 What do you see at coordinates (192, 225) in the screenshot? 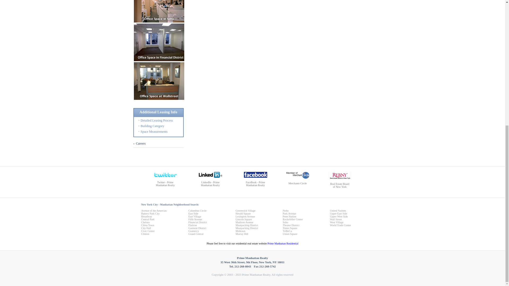
I see `Flatiron` at bounding box center [192, 225].